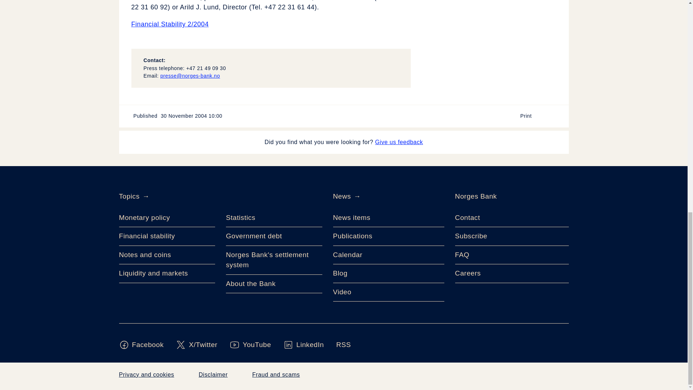 The image size is (693, 390). What do you see at coordinates (129, 196) in the screenshot?
I see `Topics` at bounding box center [129, 196].